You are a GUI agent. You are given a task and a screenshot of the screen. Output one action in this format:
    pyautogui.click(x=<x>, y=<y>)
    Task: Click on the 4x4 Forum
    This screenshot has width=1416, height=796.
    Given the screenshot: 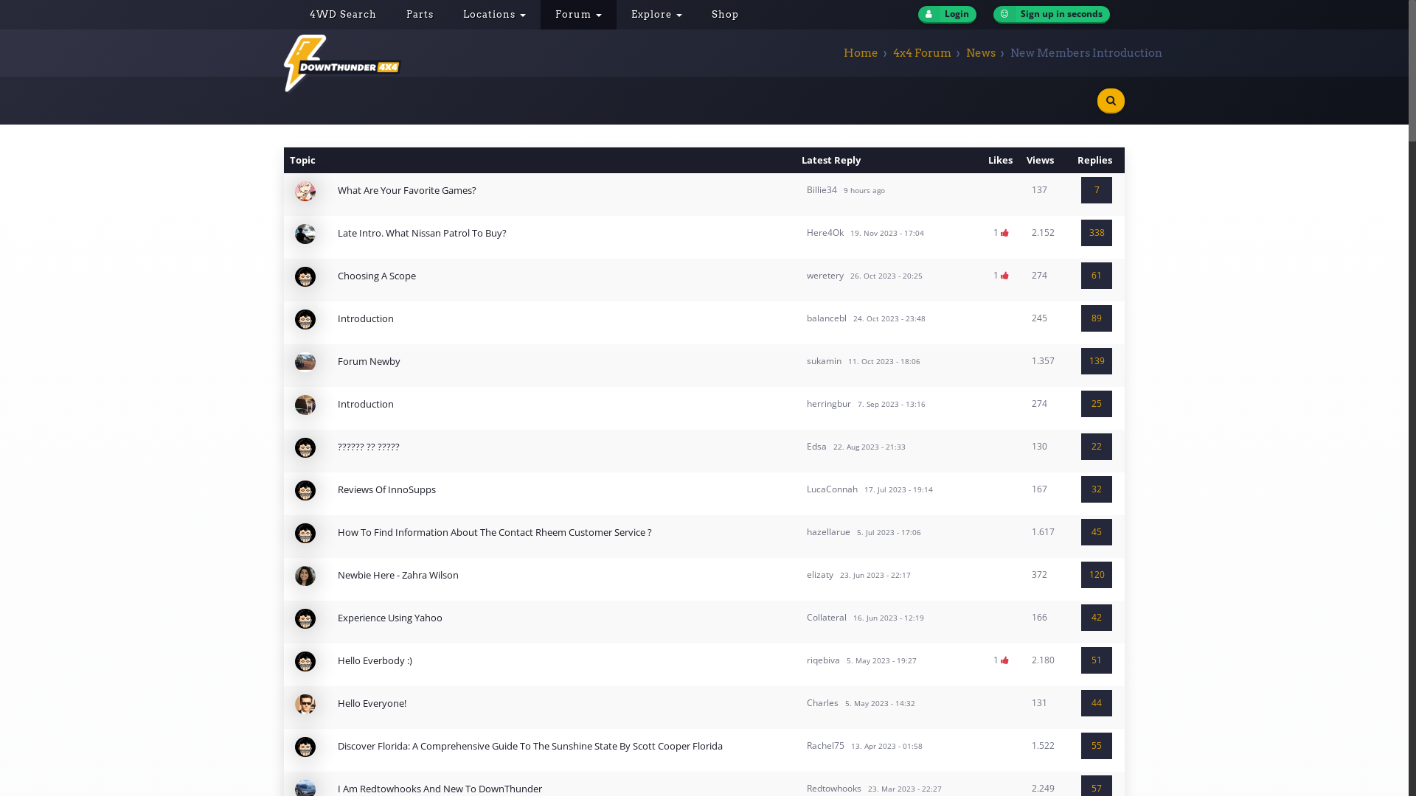 What is the action you would take?
    pyautogui.click(x=922, y=53)
    